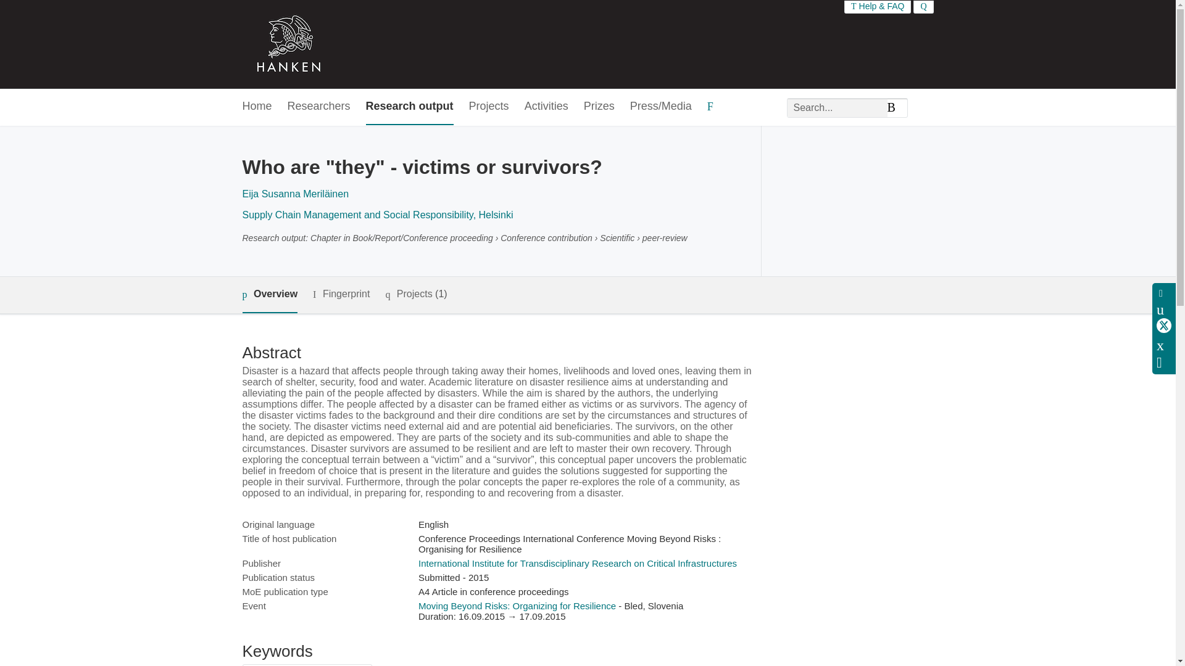 This screenshot has width=1185, height=666. What do you see at coordinates (517, 606) in the screenshot?
I see `Moving Beyond Risks: Organizing for Resilience` at bounding box center [517, 606].